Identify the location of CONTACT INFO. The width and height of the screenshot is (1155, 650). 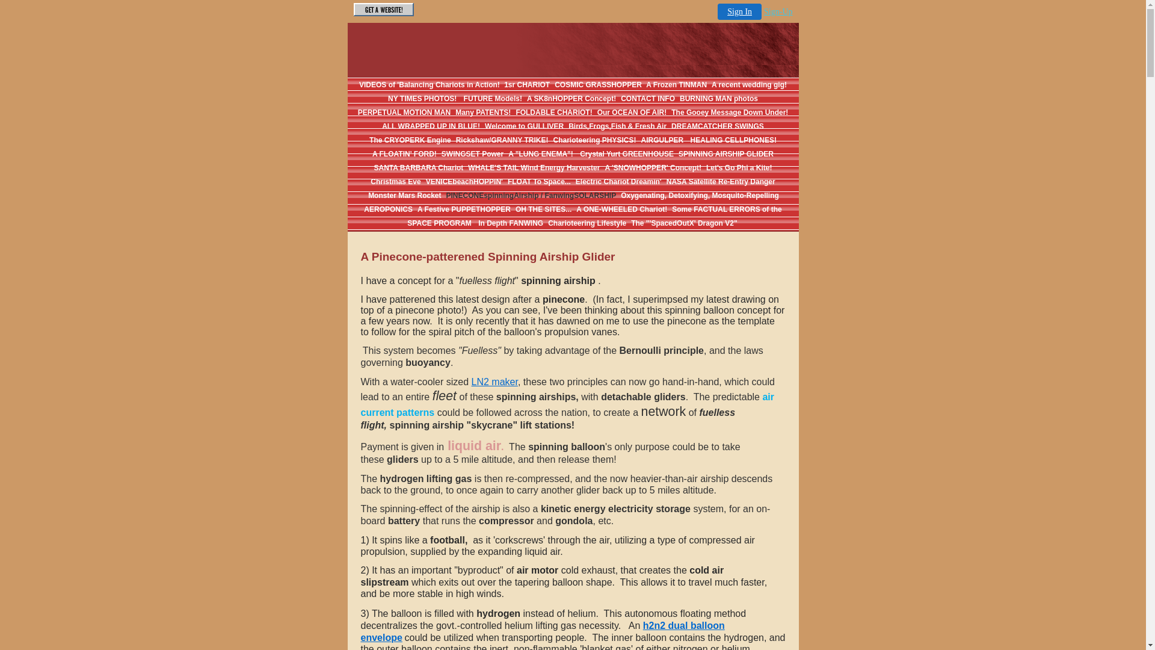
(648, 99).